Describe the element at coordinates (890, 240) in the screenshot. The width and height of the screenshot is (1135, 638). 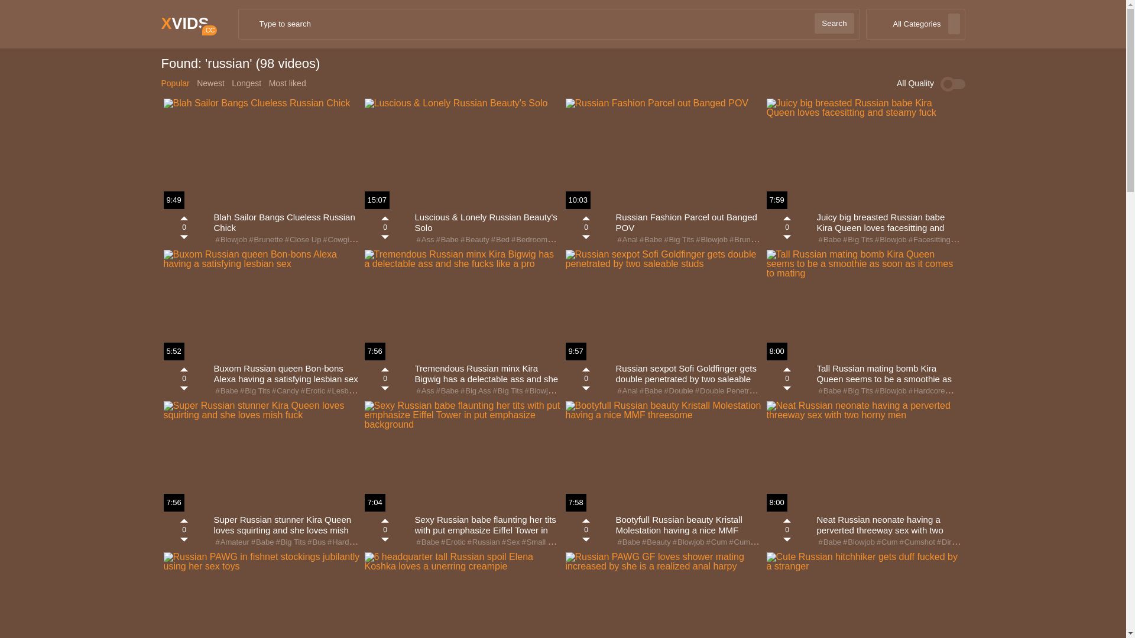
I see `Blowjob` at that location.